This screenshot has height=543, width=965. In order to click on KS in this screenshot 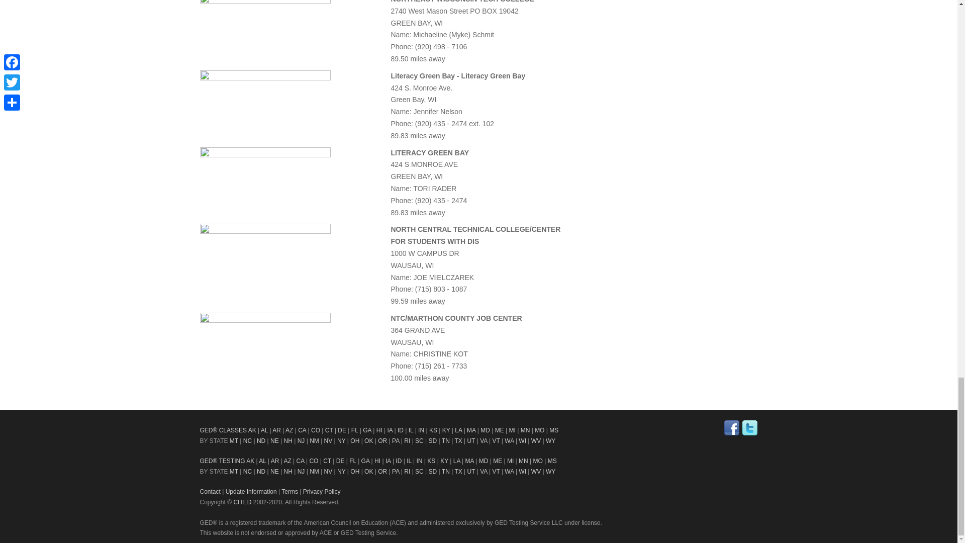, I will do `click(433, 430)`.